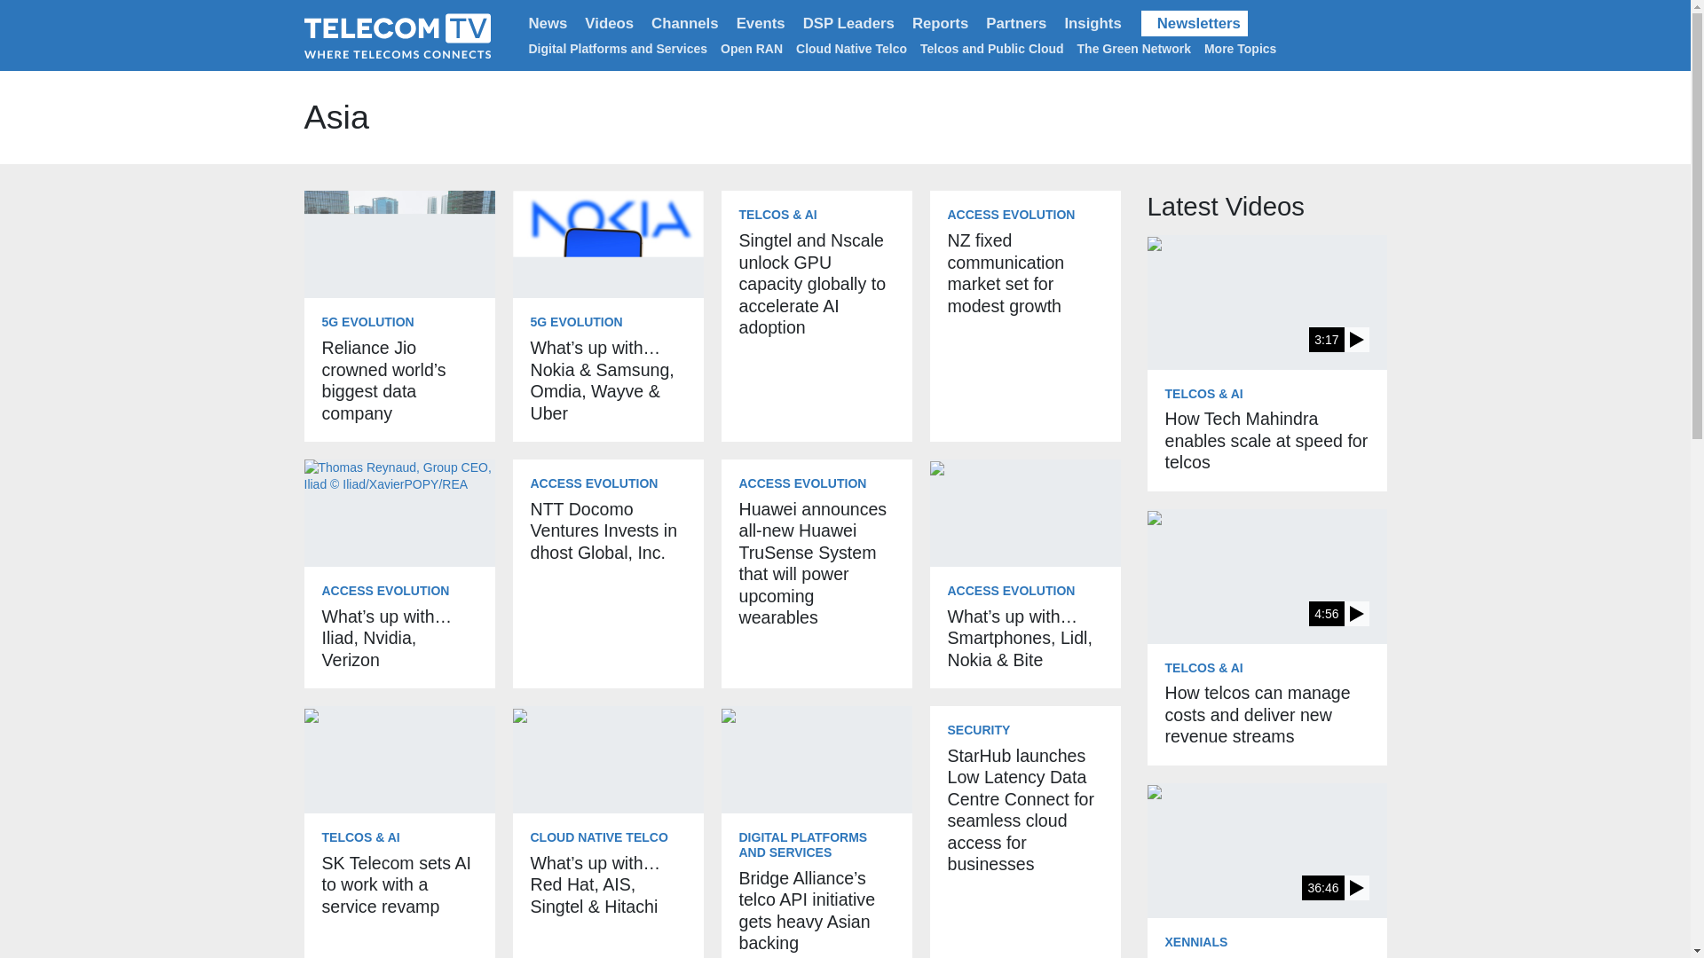 The image size is (1704, 958). Describe the element at coordinates (1092, 23) in the screenshot. I see `Insights` at that location.